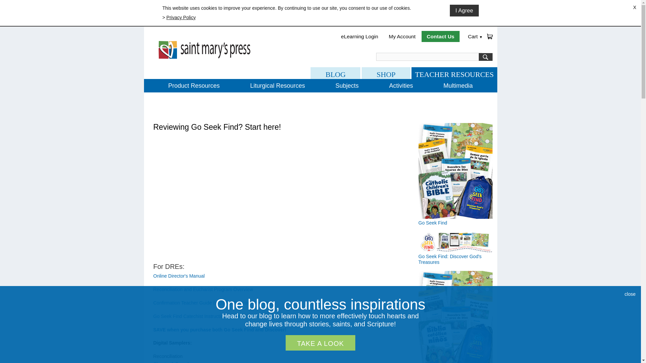 Image resolution: width=646 pixels, height=363 pixels. I want to click on Privacy Policy, so click(181, 17).